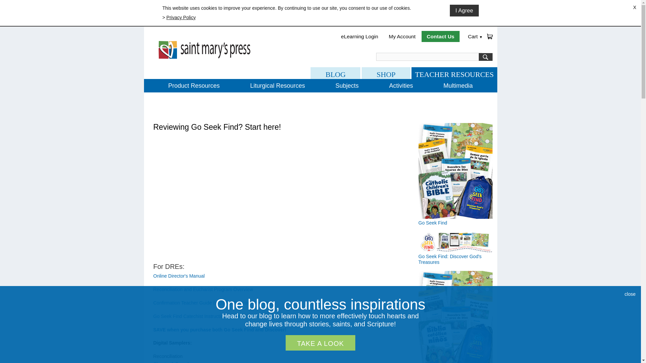 Image resolution: width=646 pixels, height=363 pixels. I want to click on Privacy Policy, so click(181, 17).